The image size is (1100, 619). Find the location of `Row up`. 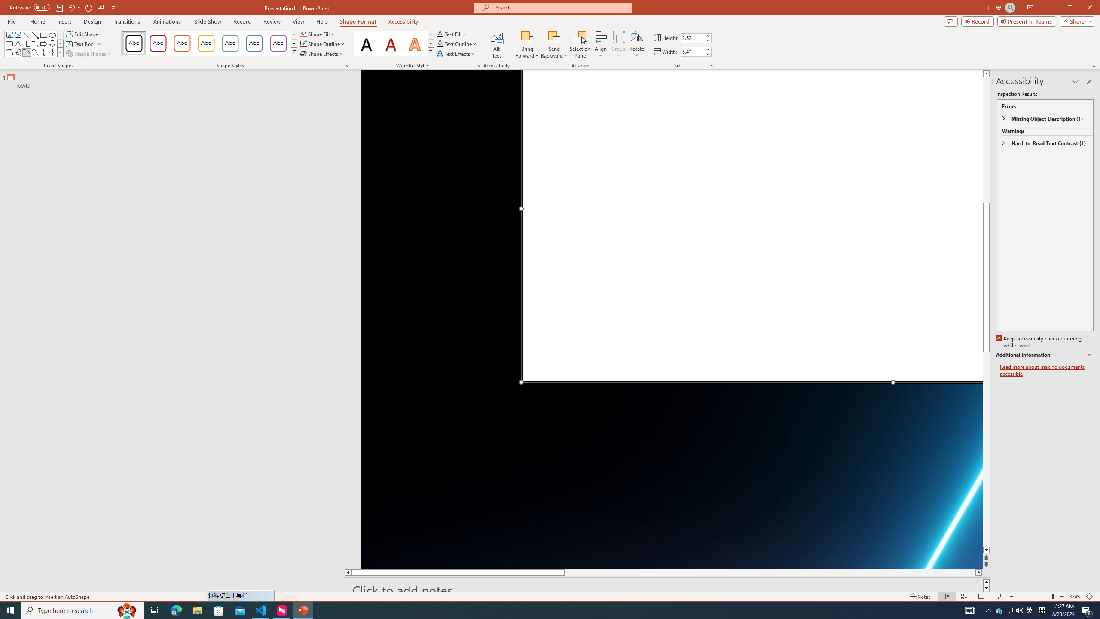

Row up is located at coordinates (527, 45).